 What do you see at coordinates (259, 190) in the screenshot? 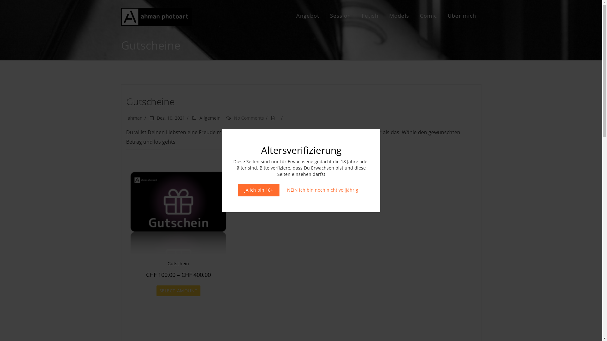
I see `JA ich bin 18+` at bounding box center [259, 190].